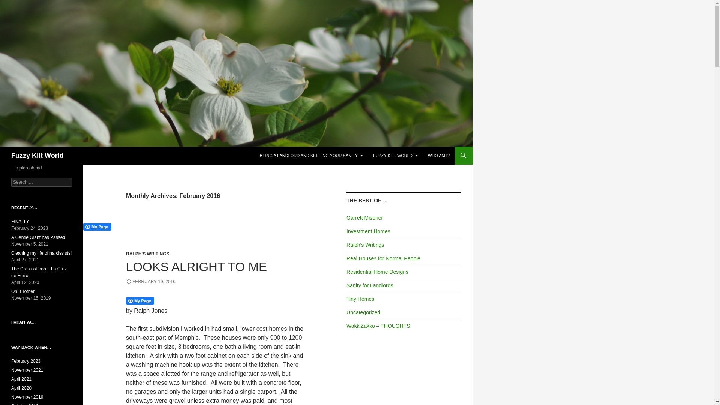 The image size is (720, 405). What do you see at coordinates (311, 155) in the screenshot?
I see `BEING A LANDLORD AND KEEPING YOUR SANITY` at bounding box center [311, 155].